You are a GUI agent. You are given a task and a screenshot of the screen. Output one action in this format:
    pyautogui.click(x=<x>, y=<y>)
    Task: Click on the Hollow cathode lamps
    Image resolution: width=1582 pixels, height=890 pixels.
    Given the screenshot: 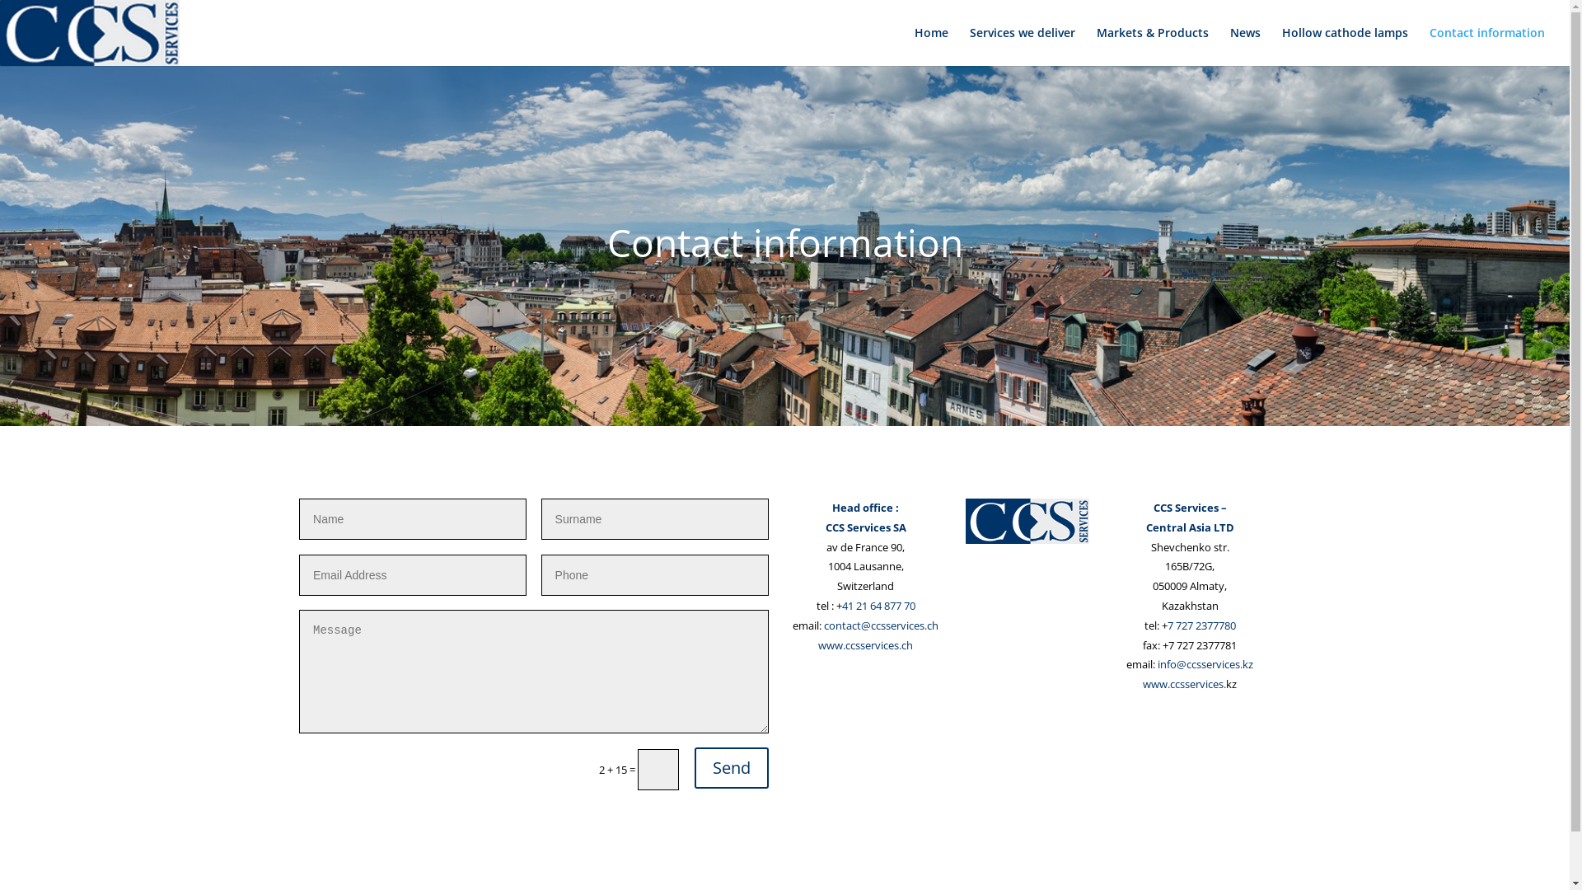 What is the action you would take?
    pyautogui.click(x=1345, y=46)
    